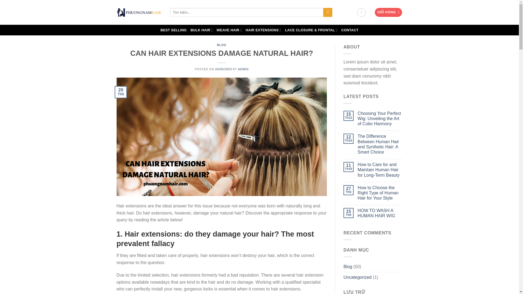  Describe the element at coordinates (380, 213) in the screenshot. I see `HOW TO WASH A HUMAN HAIR WIG` at that location.